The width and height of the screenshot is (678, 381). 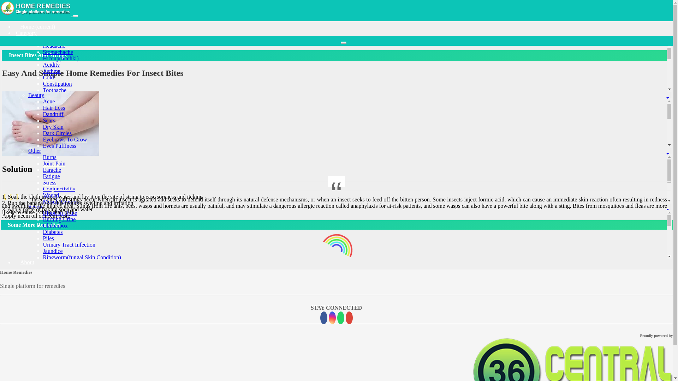 I want to click on Diarrhea, so click(x=53, y=141).